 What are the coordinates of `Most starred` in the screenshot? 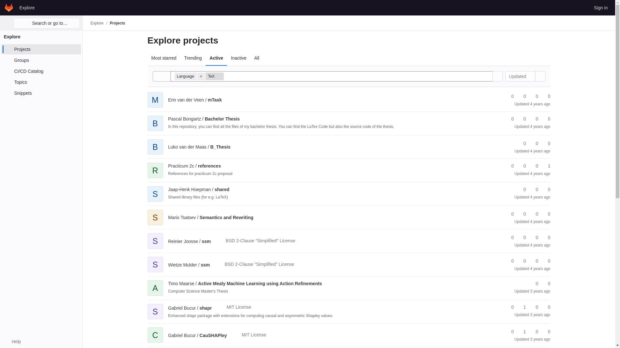 It's located at (164, 58).